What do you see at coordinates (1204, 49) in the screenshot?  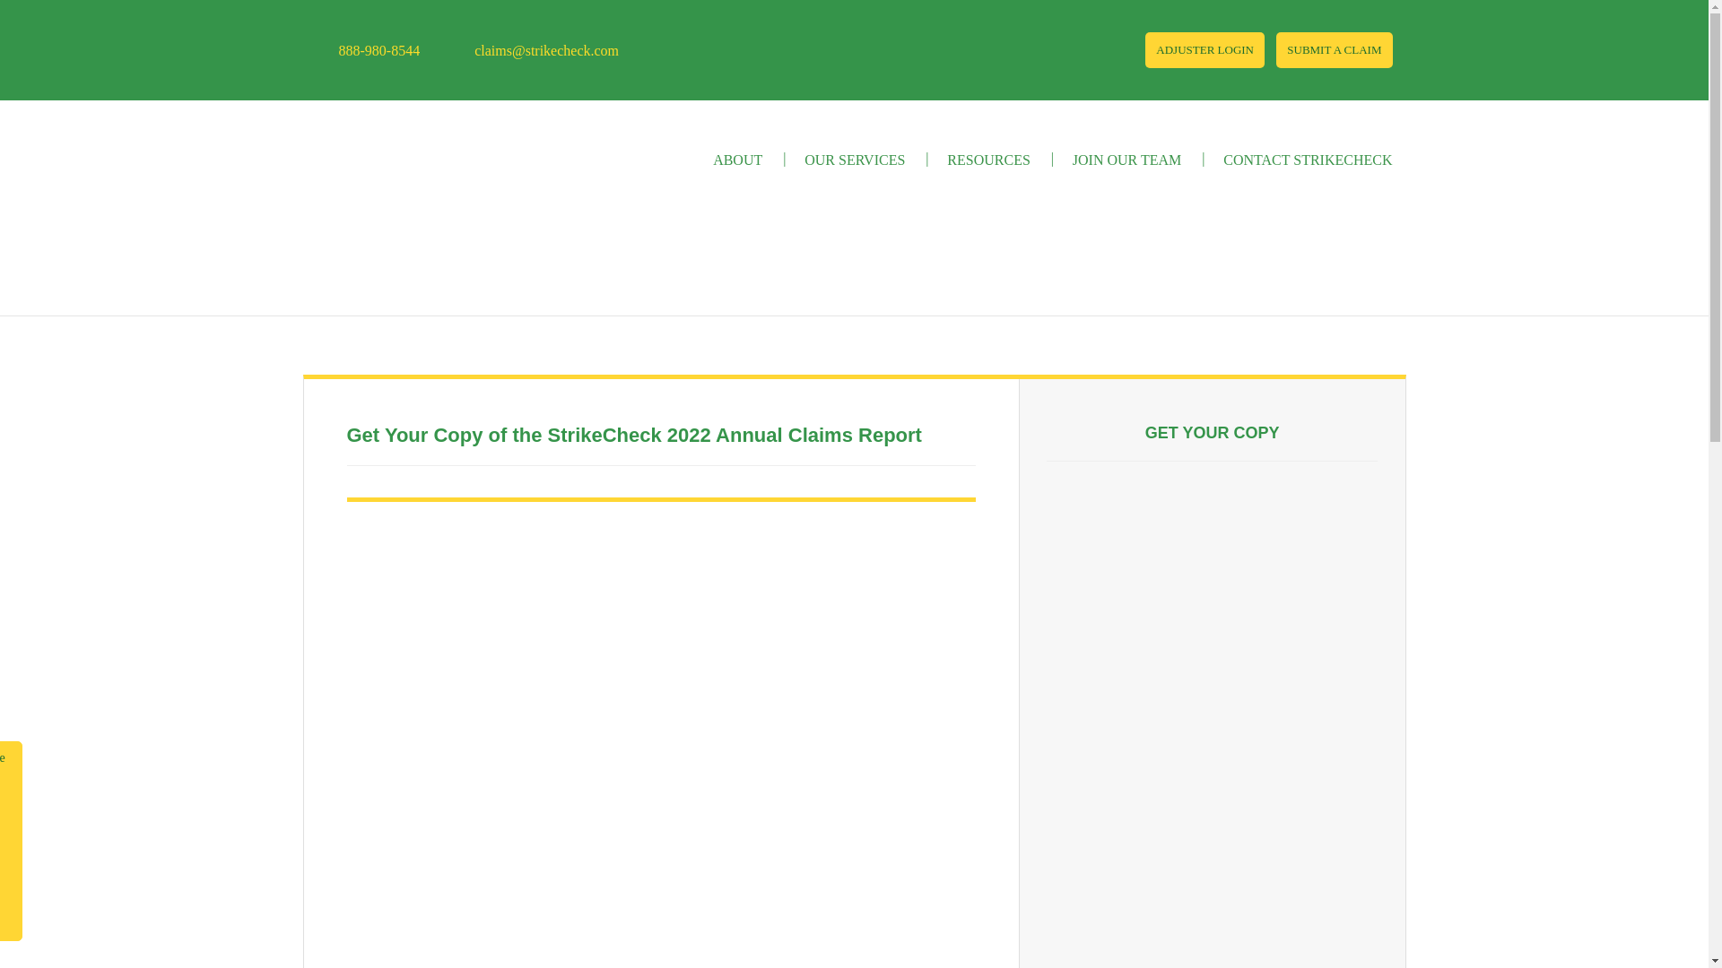 I see `ADJUSTER LOGIN` at bounding box center [1204, 49].